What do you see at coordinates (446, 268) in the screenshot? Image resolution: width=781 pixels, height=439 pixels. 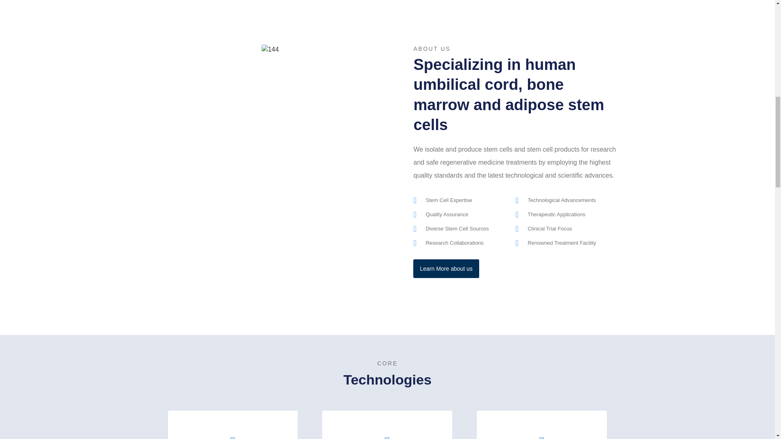 I see `Learn More about us` at bounding box center [446, 268].